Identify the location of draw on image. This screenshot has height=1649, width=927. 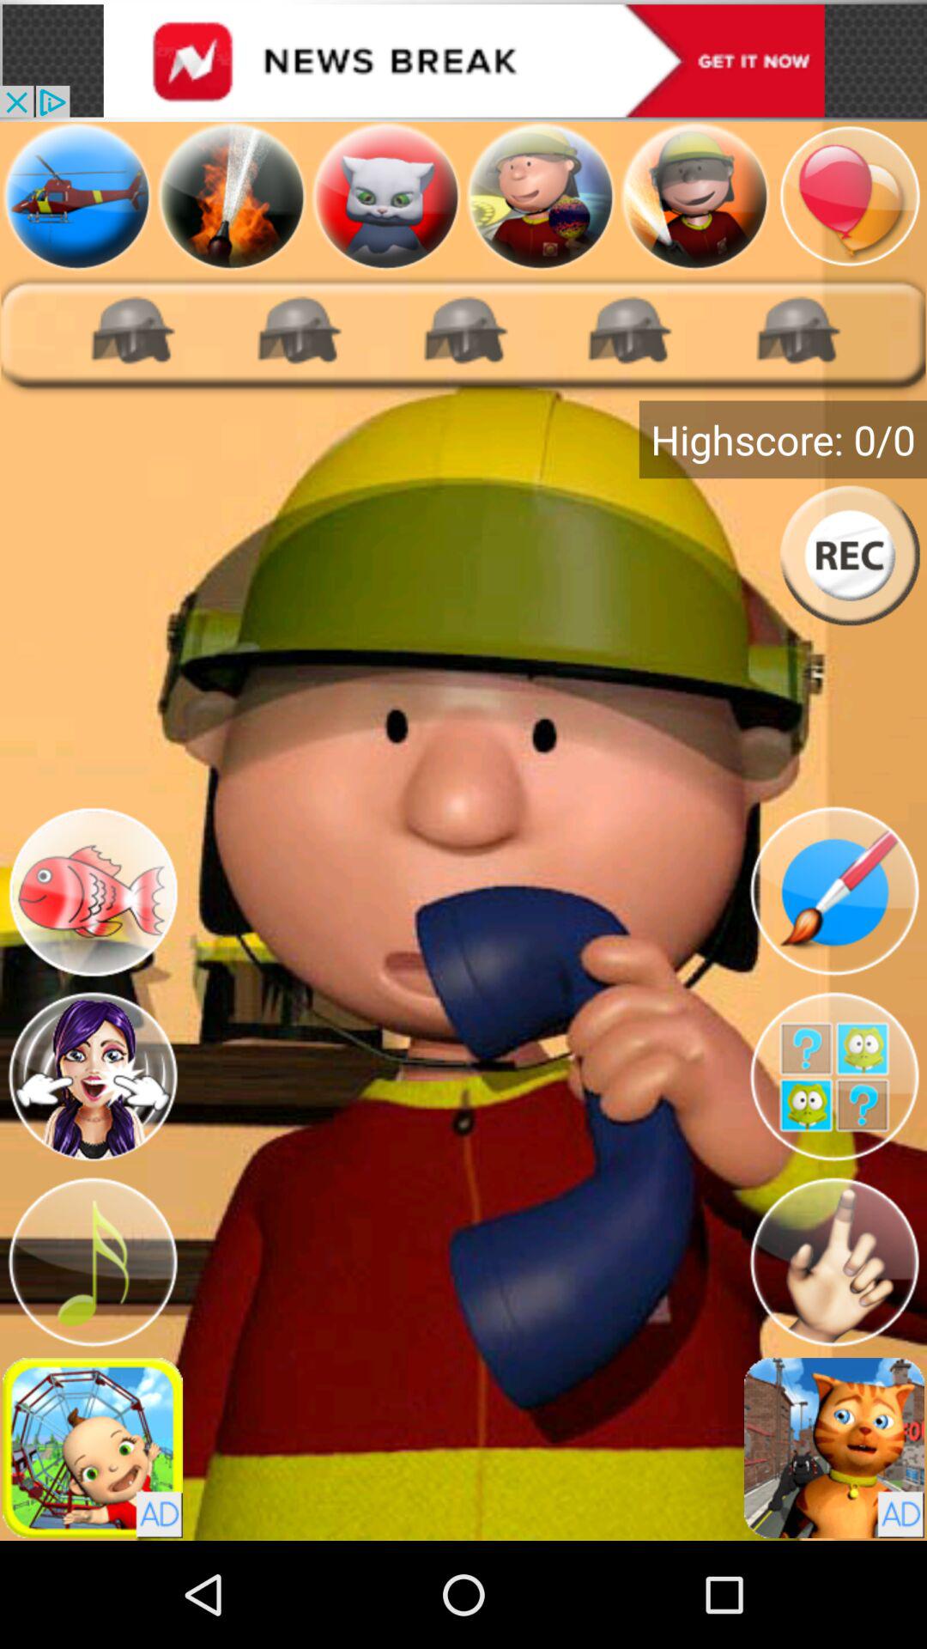
(834, 891).